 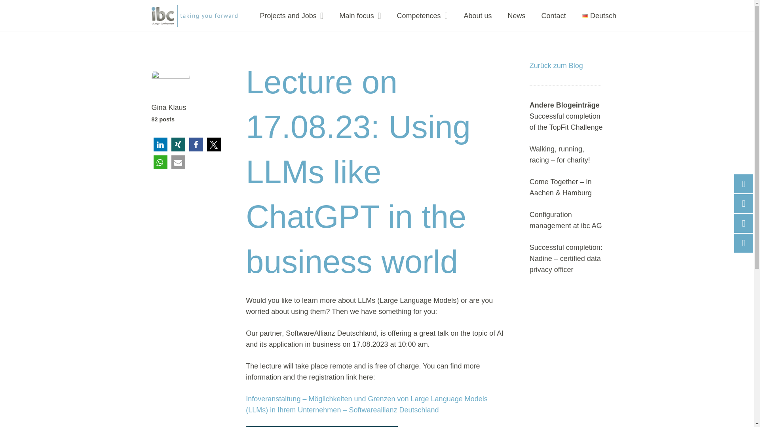 I want to click on Main focus, so click(x=360, y=16).